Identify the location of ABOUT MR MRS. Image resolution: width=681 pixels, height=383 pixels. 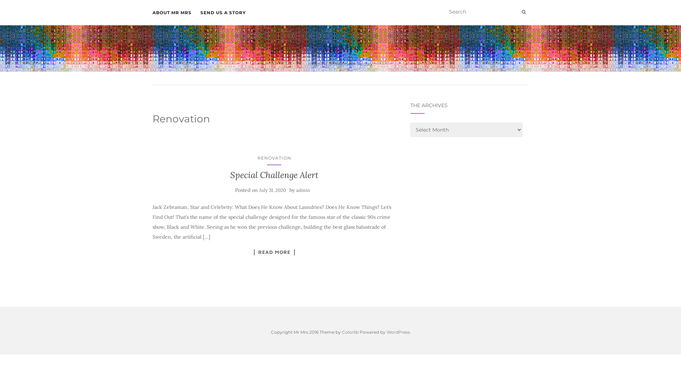
(172, 13).